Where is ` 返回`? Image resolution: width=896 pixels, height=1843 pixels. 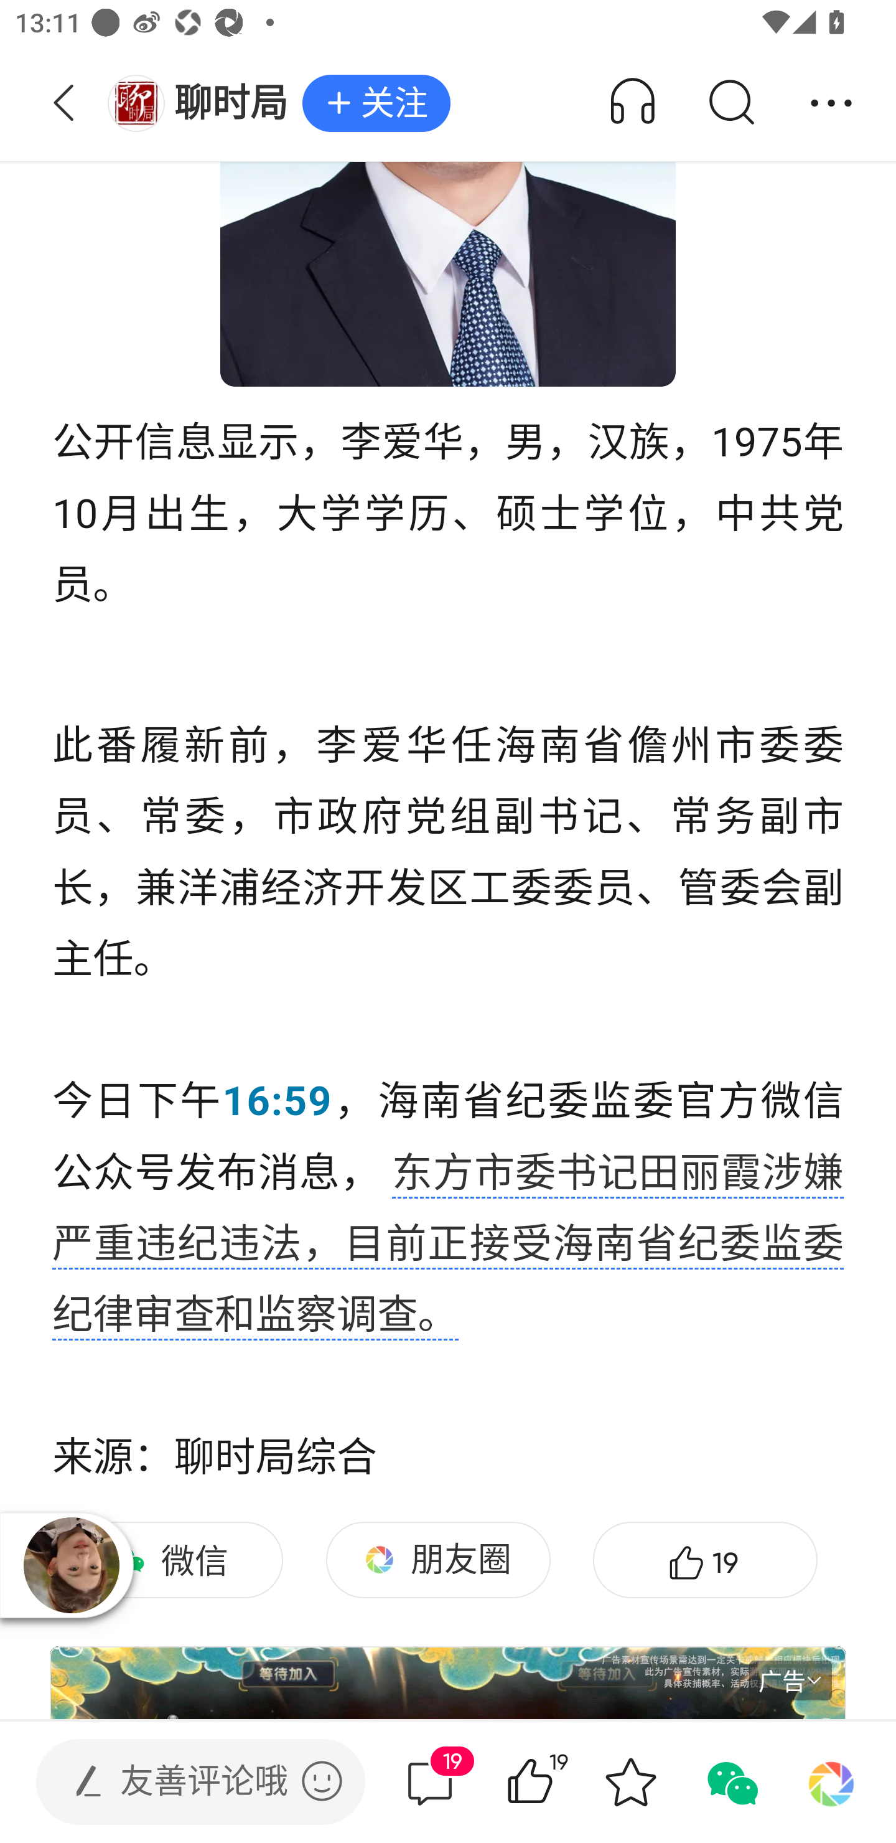  返回 is located at coordinates (64, 103).